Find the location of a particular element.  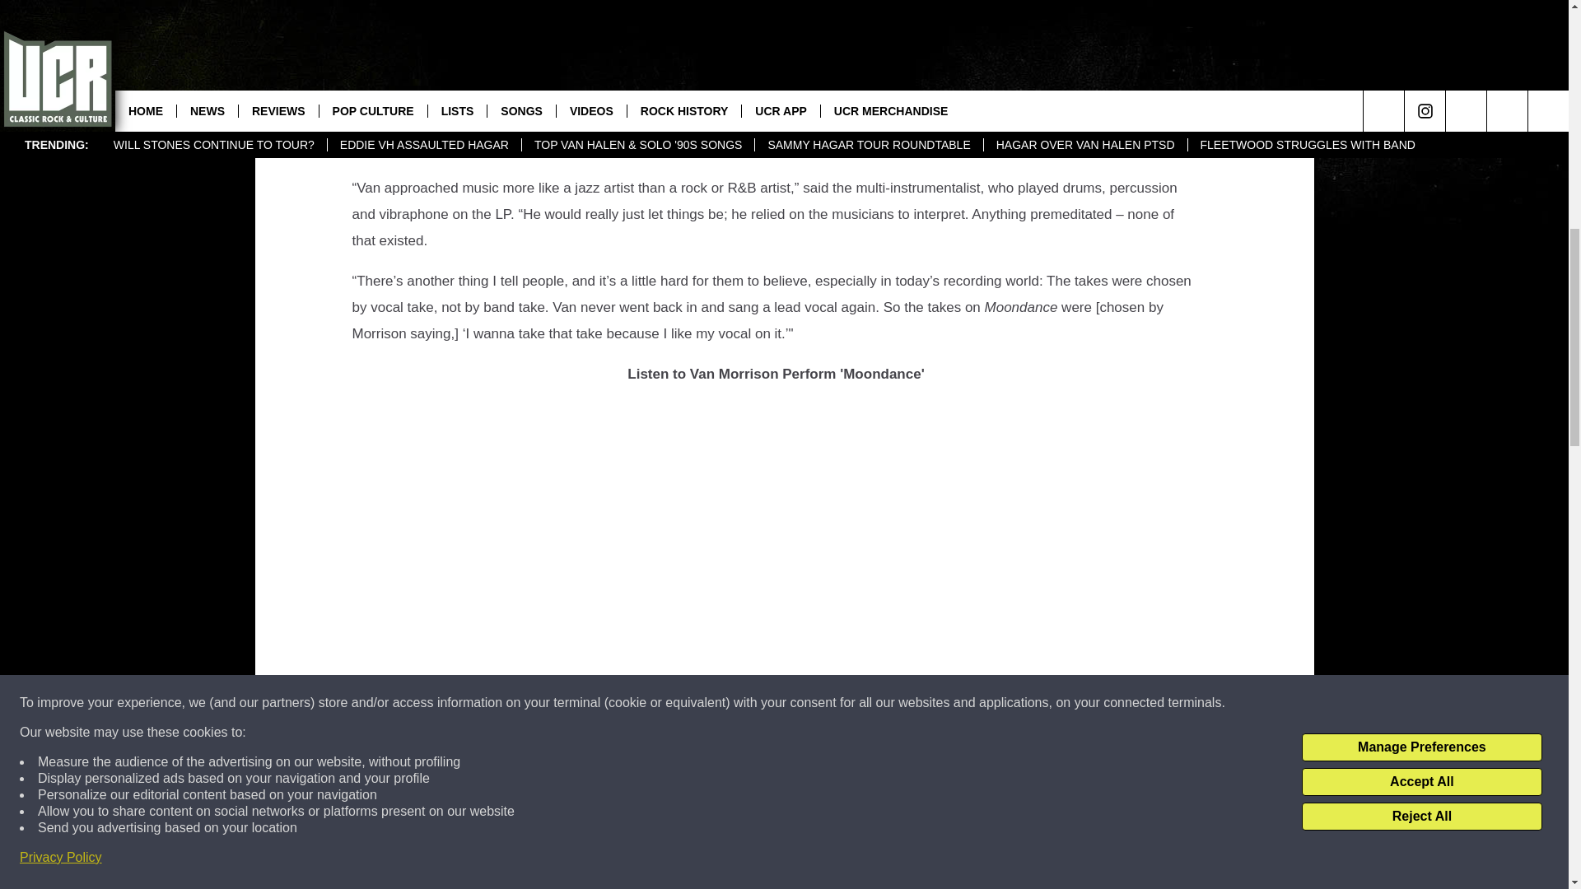

Van Morrison is located at coordinates (749, 28).